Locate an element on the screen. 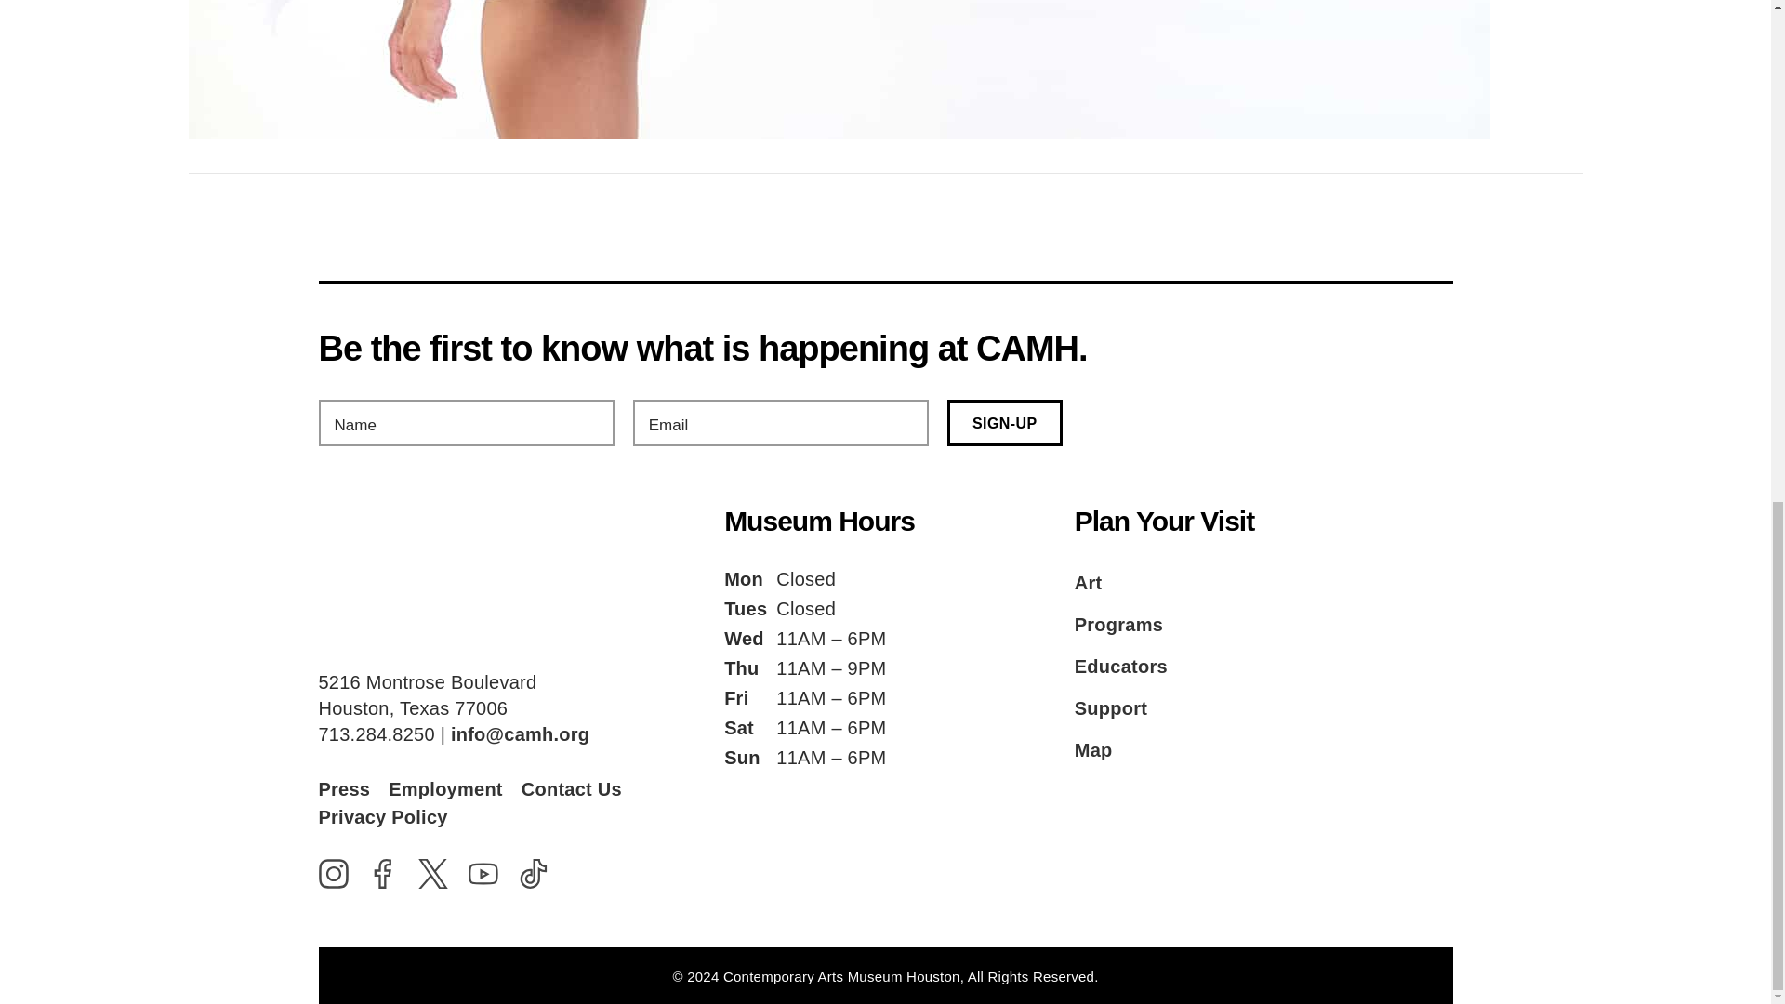 The height and width of the screenshot is (1004, 1785). tiktok.com is located at coordinates (534, 874).